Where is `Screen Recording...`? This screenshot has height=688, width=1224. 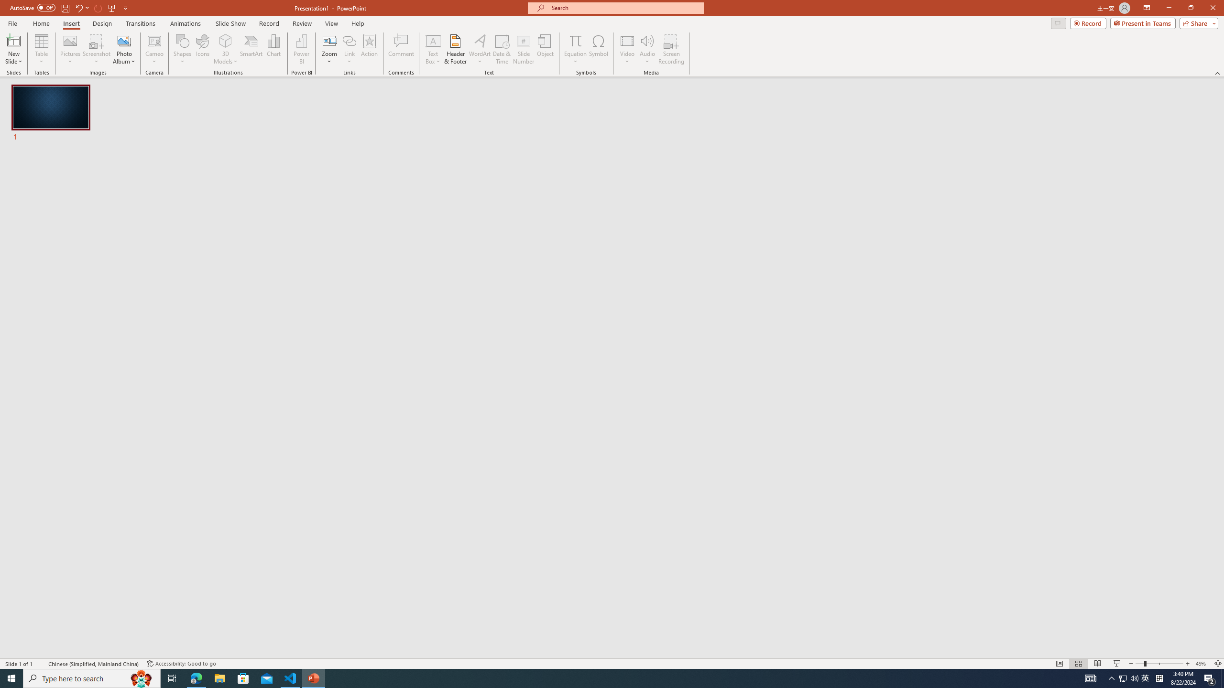
Screen Recording... is located at coordinates (671, 49).